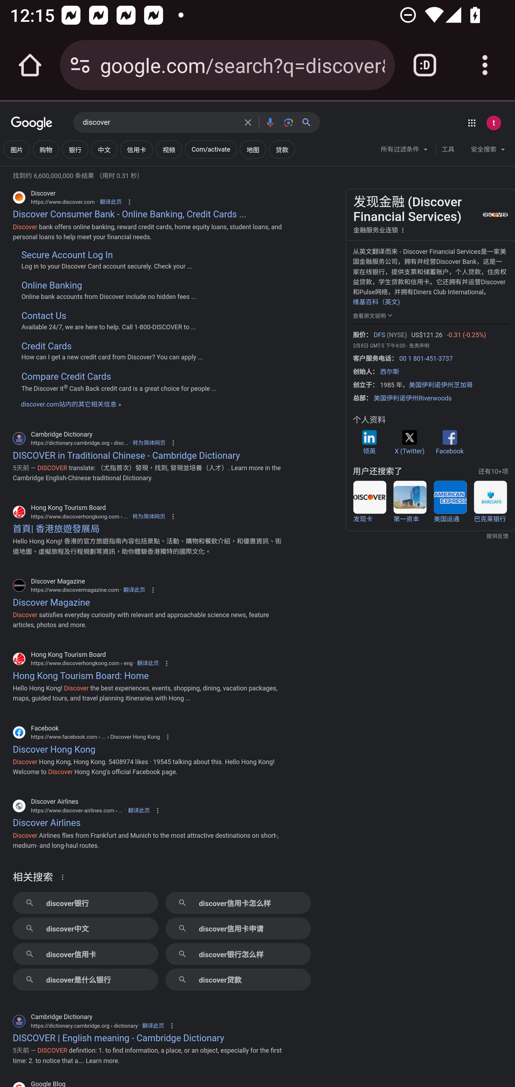  I want to click on 第一资本, so click(409, 502).